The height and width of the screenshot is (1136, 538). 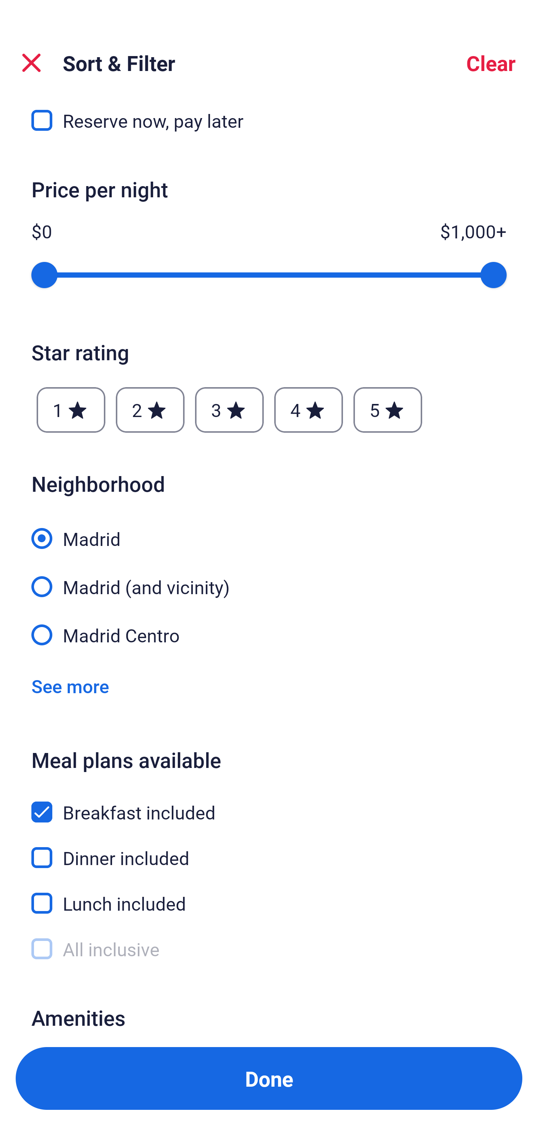 What do you see at coordinates (309, 410) in the screenshot?
I see `4` at bounding box center [309, 410].